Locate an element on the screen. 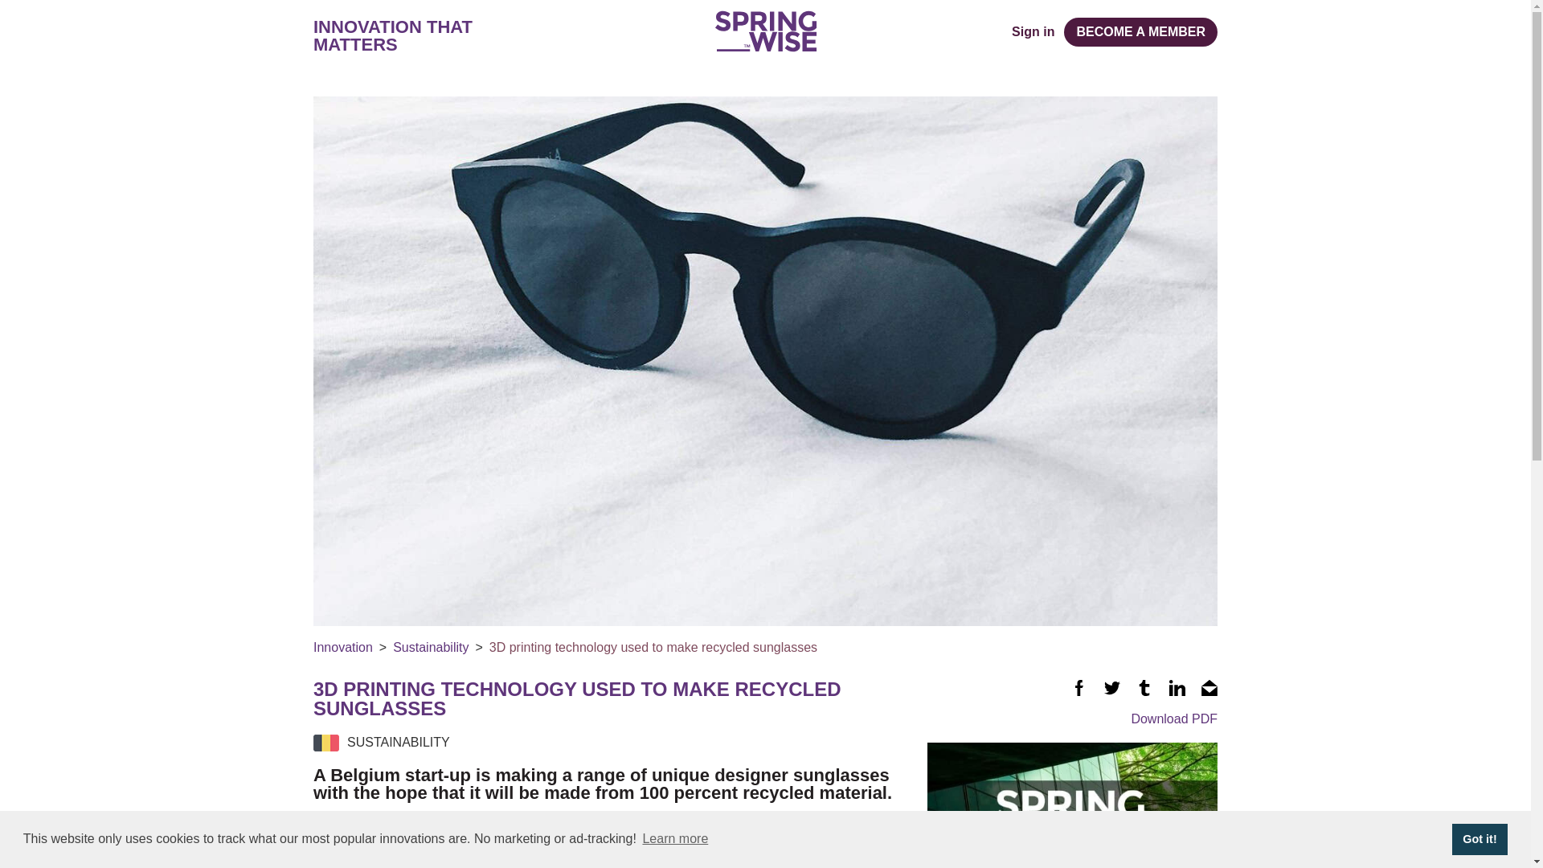 The width and height of the screenshot is (1543, 868). Sustainability is located at coordinates (431, 648).